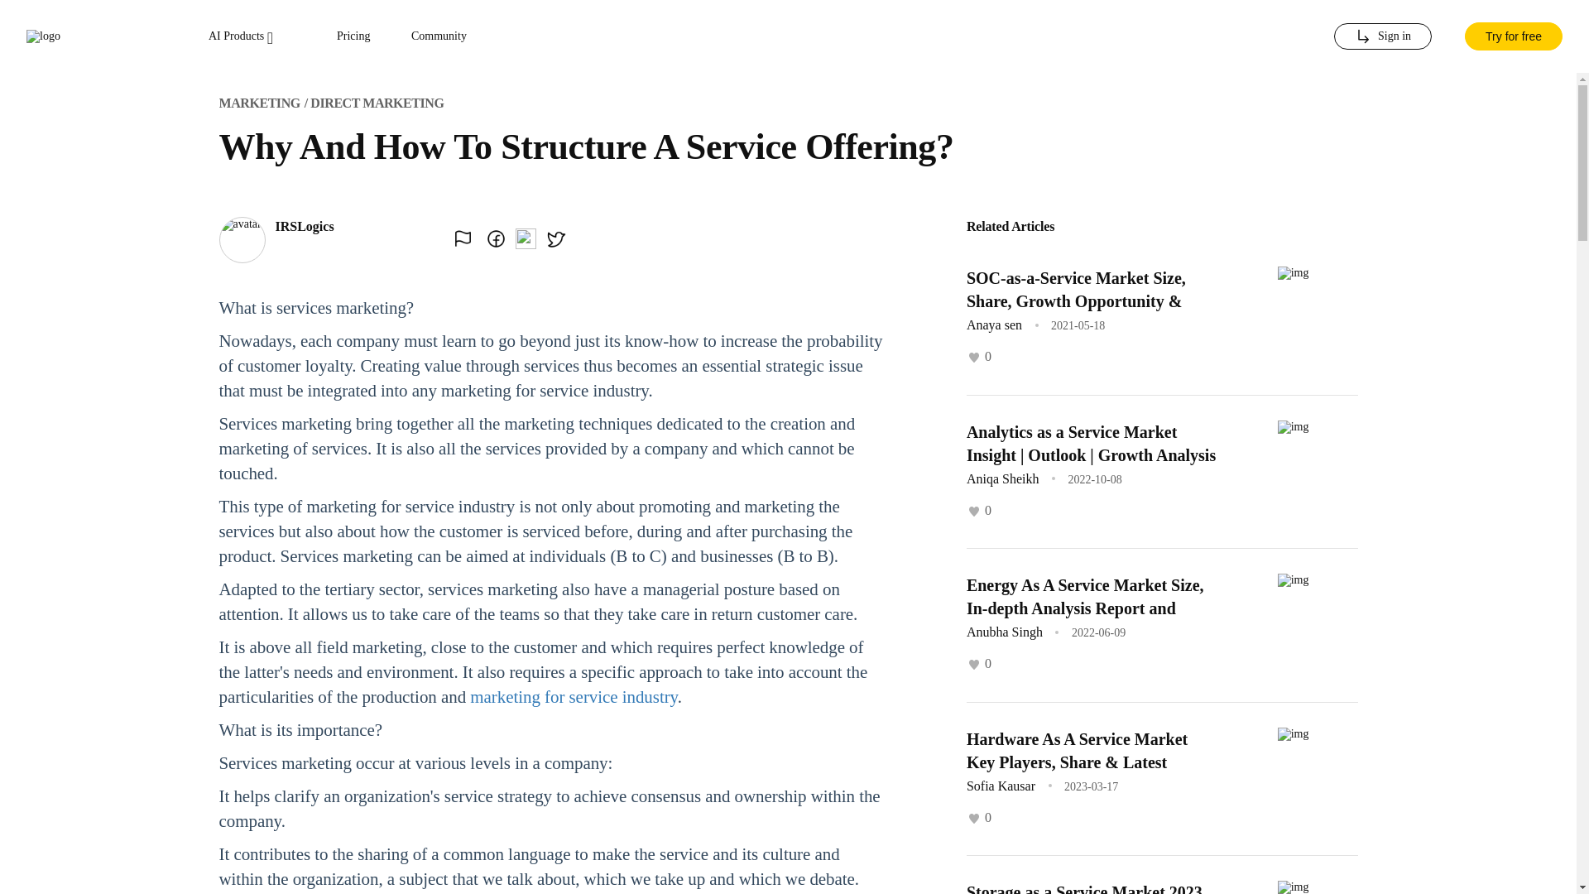 The image size is (1589, 894). I want to click on Community, so click(439, 36).